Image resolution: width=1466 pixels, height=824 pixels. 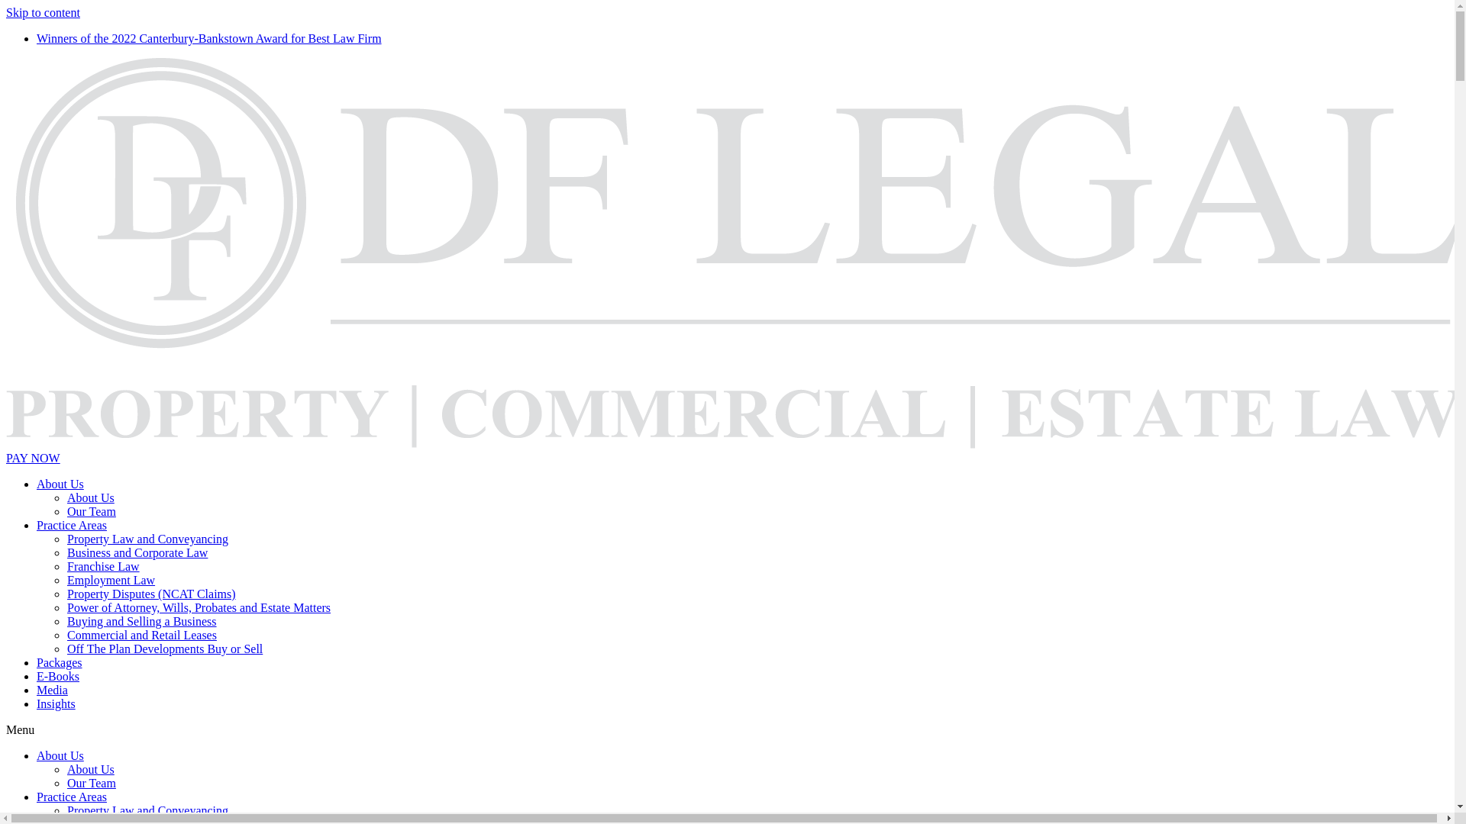 What do you see at coordinates (60, 662) in the screenshot?
I see `Packages` at bounding box center [60, 662].